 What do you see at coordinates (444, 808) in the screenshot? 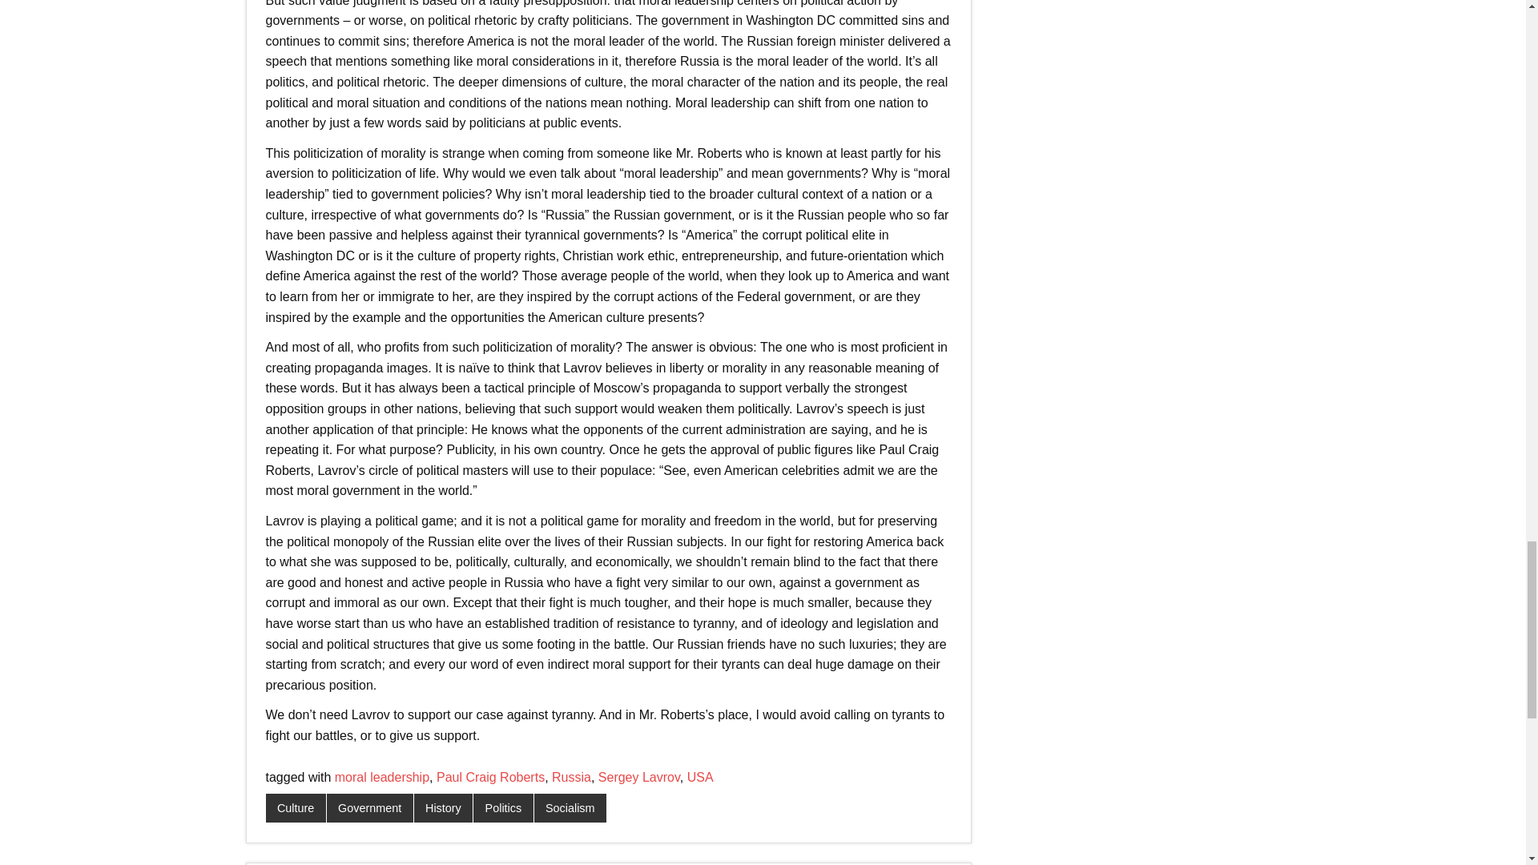
I see `History` at bounding box center [444, 808].